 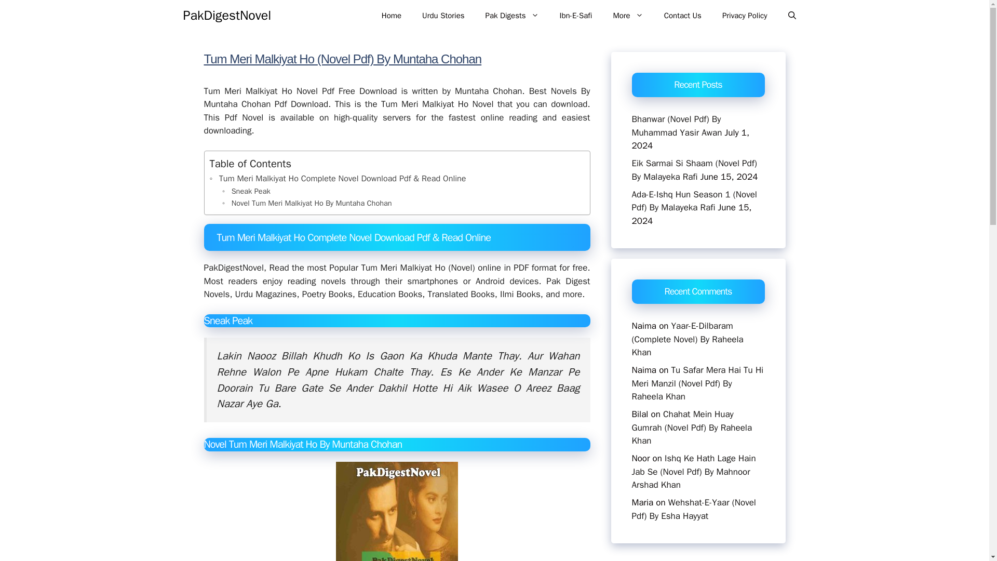 I want to click on Sneak Peak, so click(x=246, y=191).